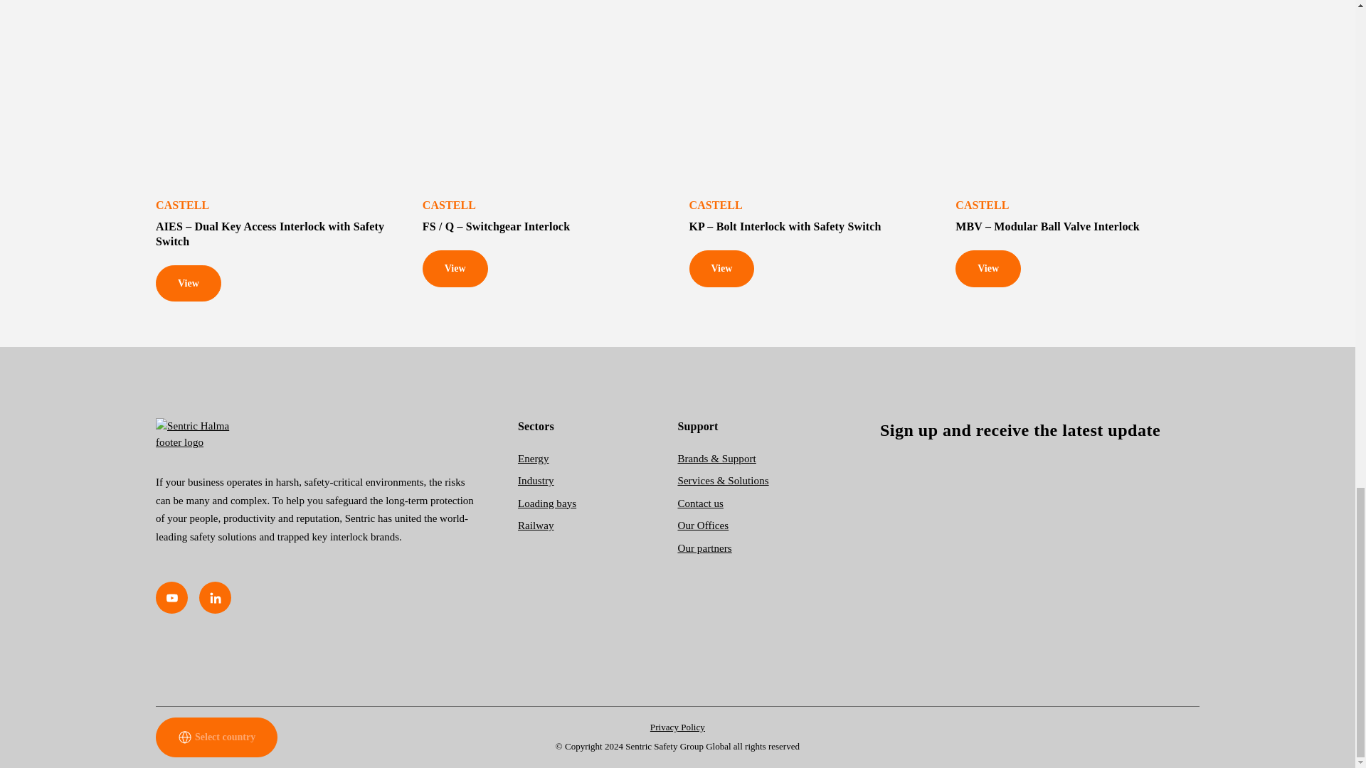 The height and width of the screenshot is (768, 1366). Describe the element at coordinates (315, 434) in the screenshot. I see `Sentric Safety Group Global` at that location.